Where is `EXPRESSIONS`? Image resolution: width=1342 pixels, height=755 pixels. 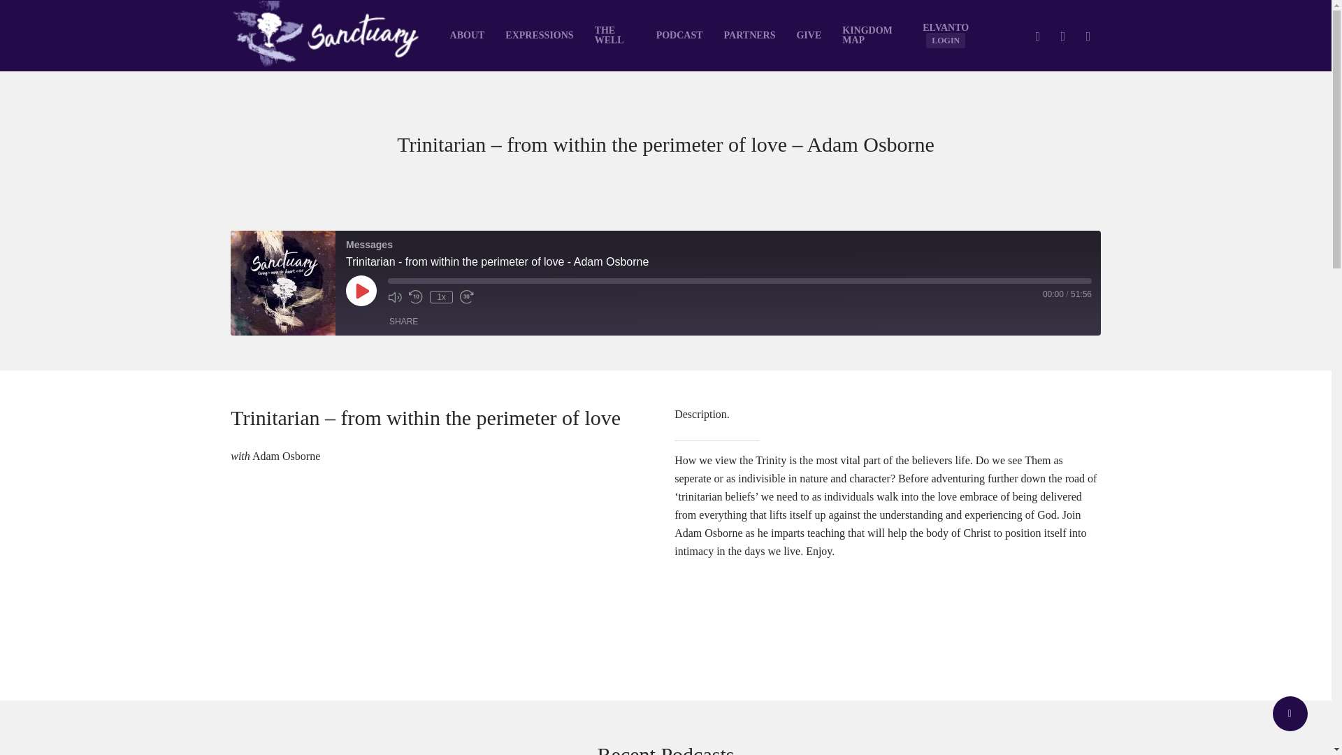
EXPRESSIONS is located at coordinates (540, 36).